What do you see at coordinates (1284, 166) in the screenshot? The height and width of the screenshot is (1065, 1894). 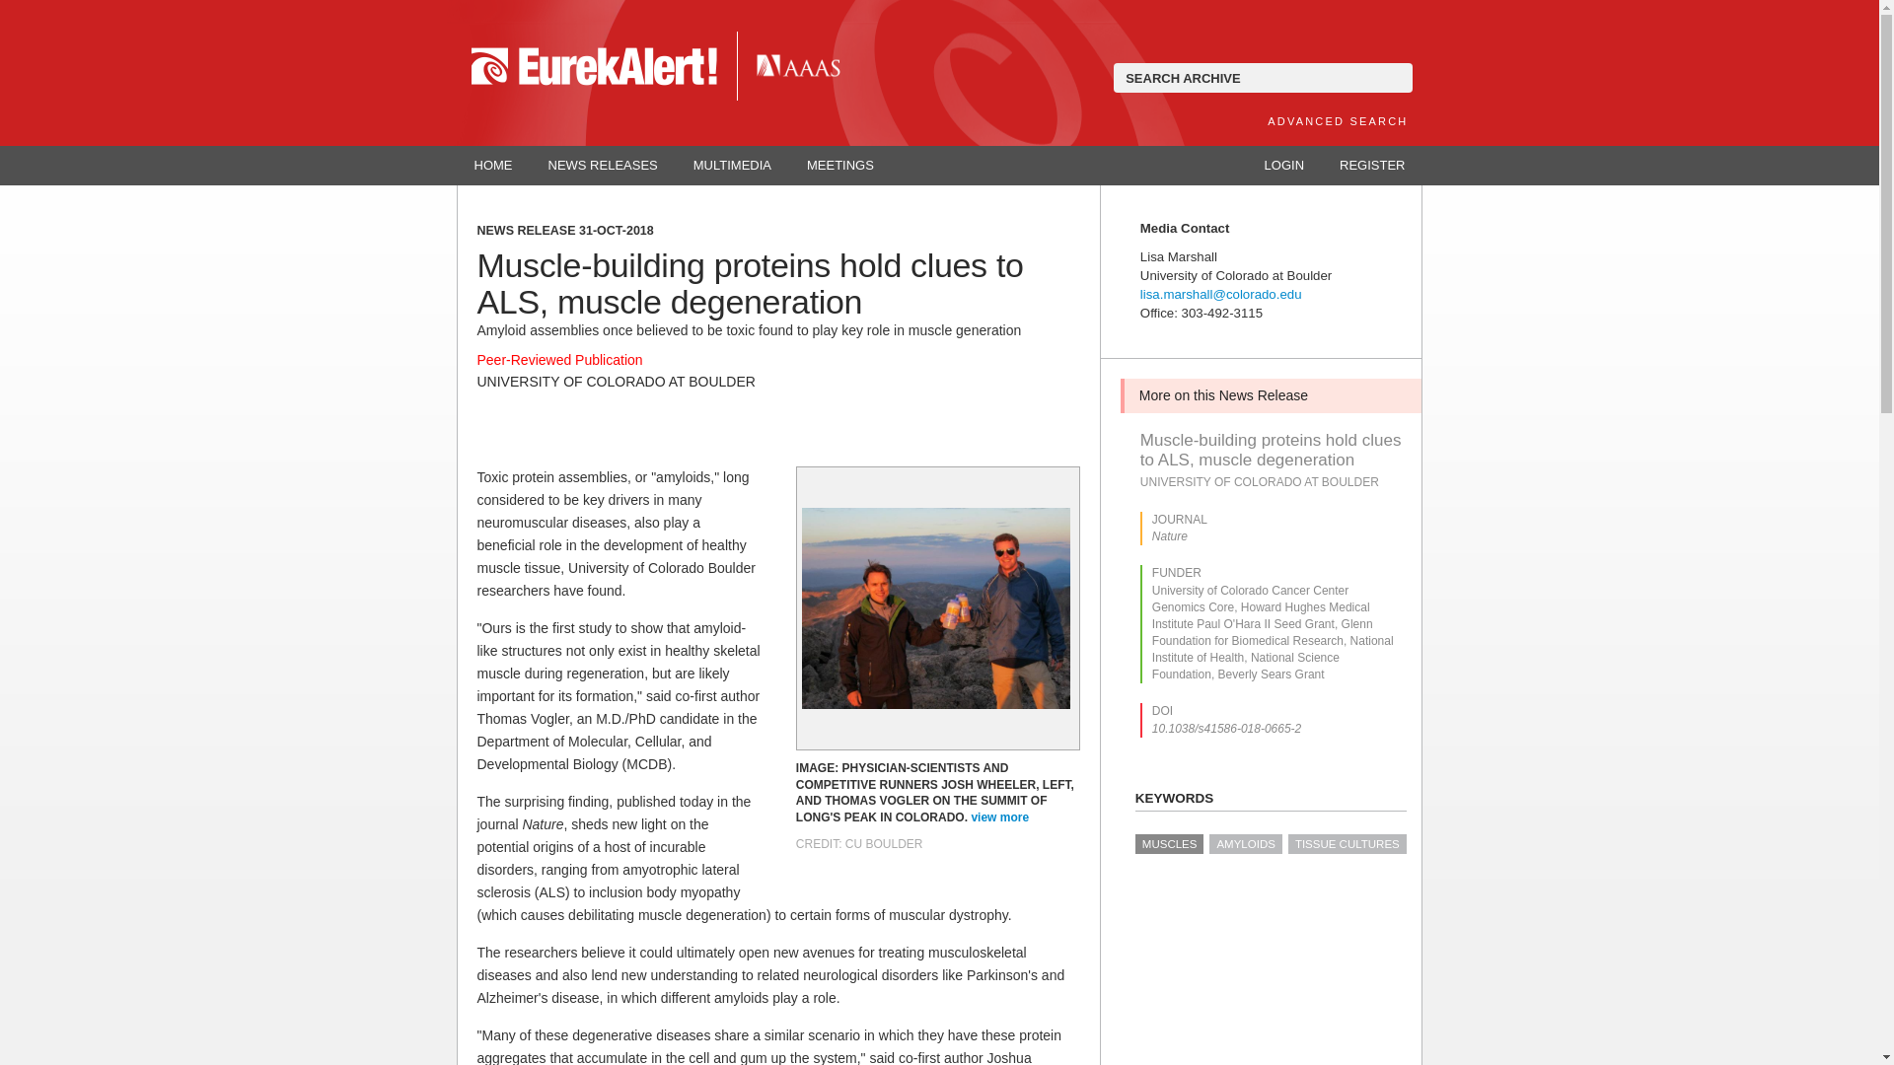 I see `LOGIN` at bounding box center [1284, 166].